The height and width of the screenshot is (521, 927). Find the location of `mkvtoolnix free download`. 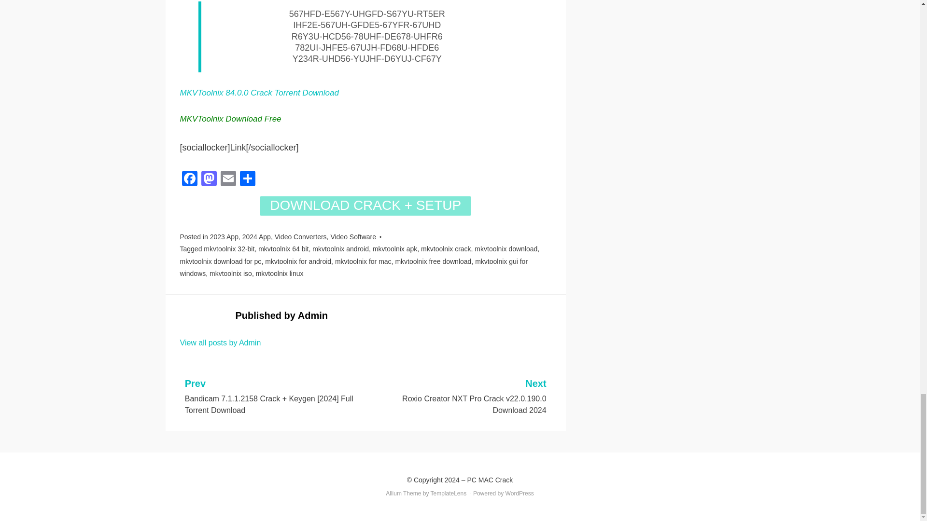

mkvtoolnix free download is located at coordinates (433, 261).